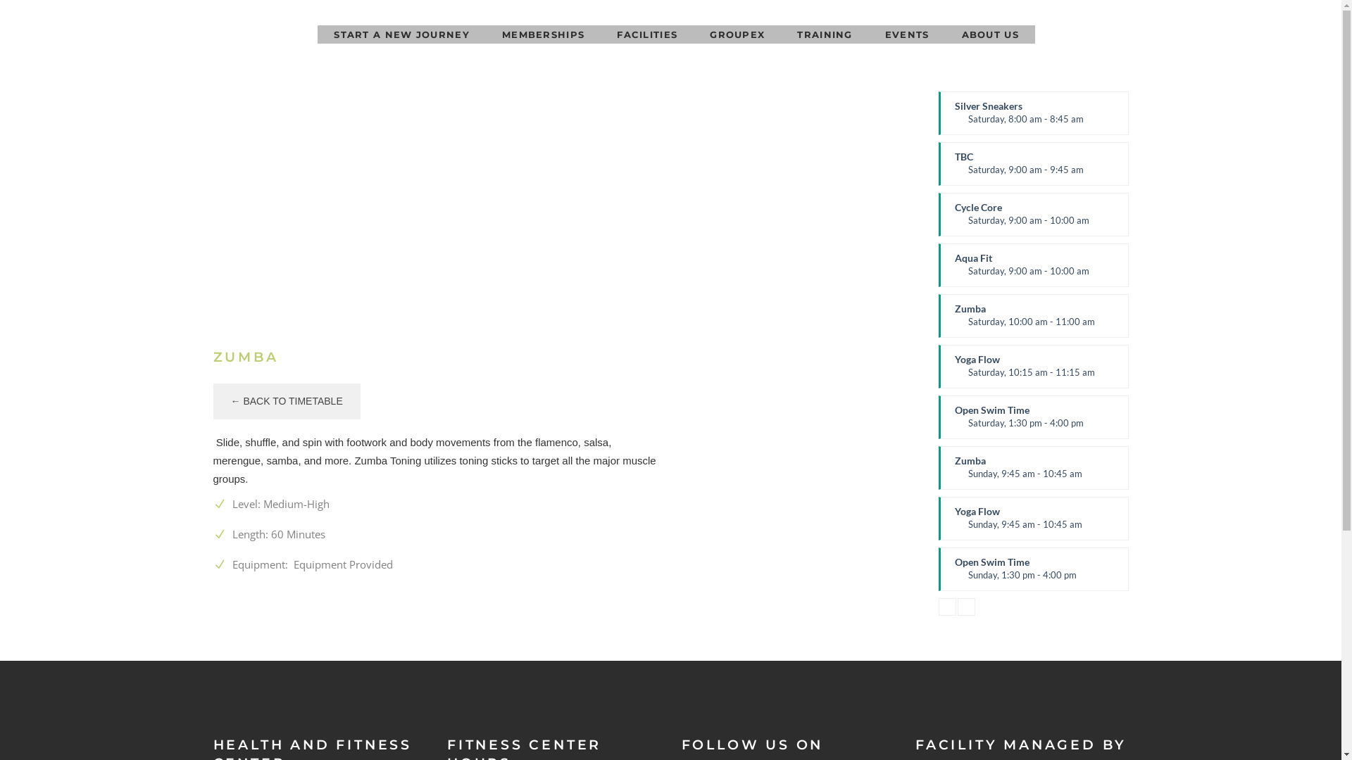 The width and height of the screenshot is (1352, 760). What do you see at coordinates (1033, 519) in the screenshot?
I see `Yoga Flow
Sunday, 9:45 am - 10:45 am` at bounding box center [1033, 519].